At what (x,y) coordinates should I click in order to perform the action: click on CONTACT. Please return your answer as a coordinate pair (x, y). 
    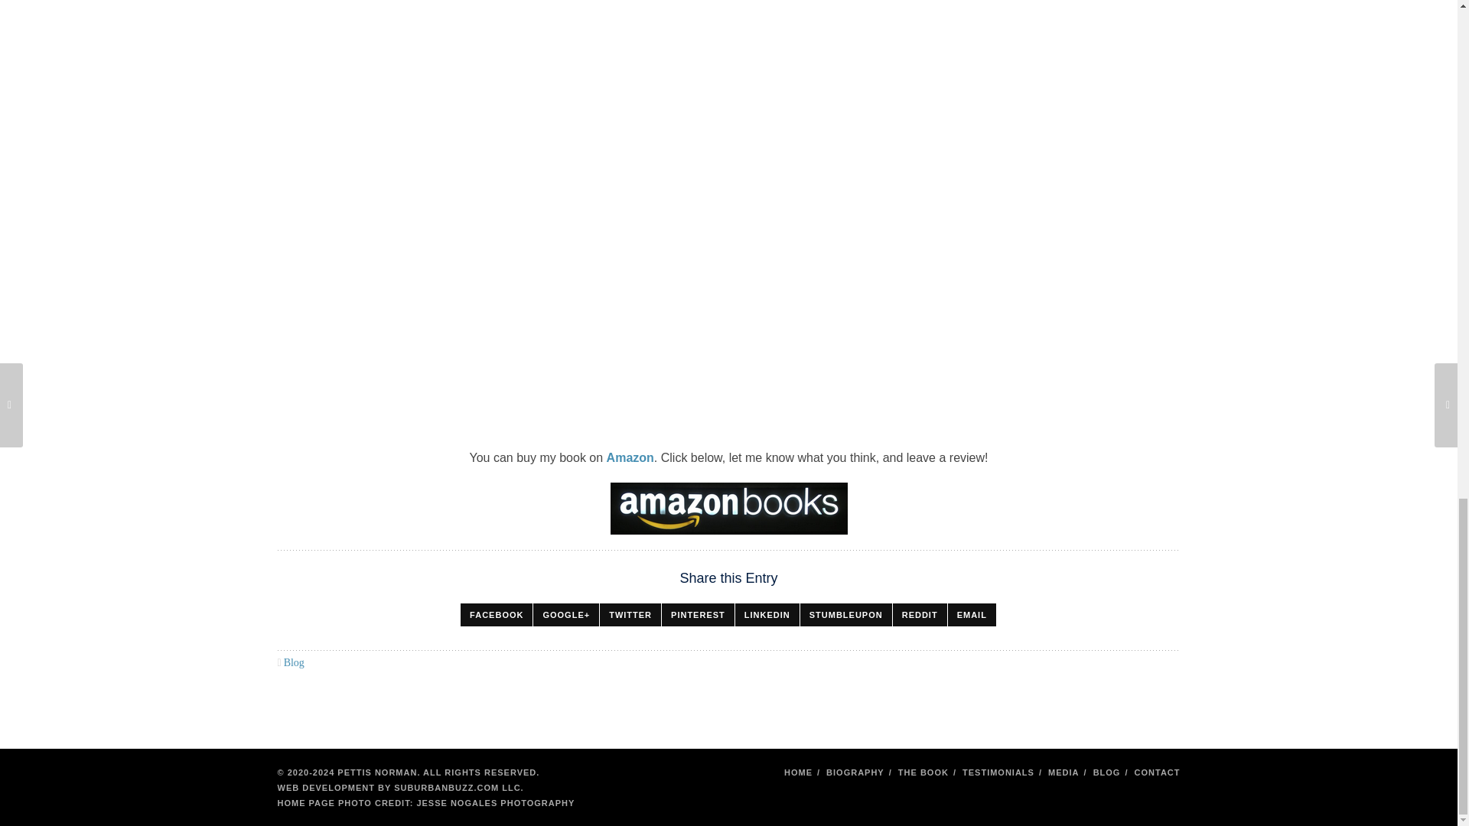
    Looking at the image, I should click on (1157, 772).